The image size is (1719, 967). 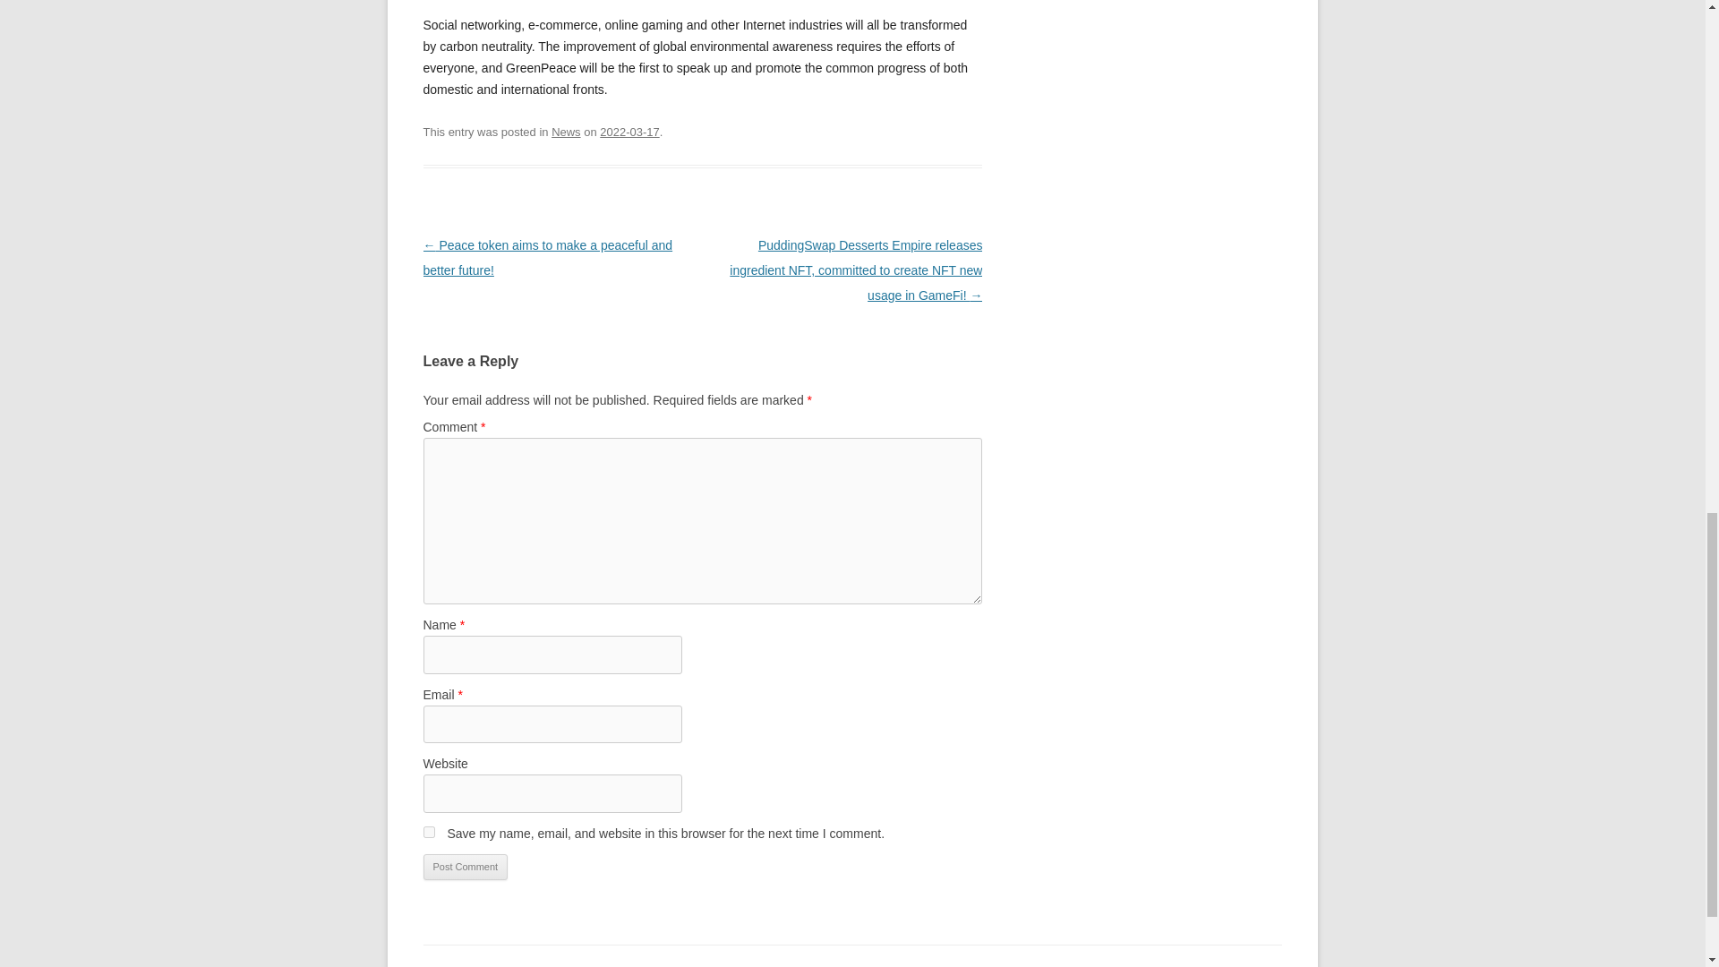 What do you see at coordinates (629, 133) in the screenshot?
I see `15:03` at bounding box center [629, 133].